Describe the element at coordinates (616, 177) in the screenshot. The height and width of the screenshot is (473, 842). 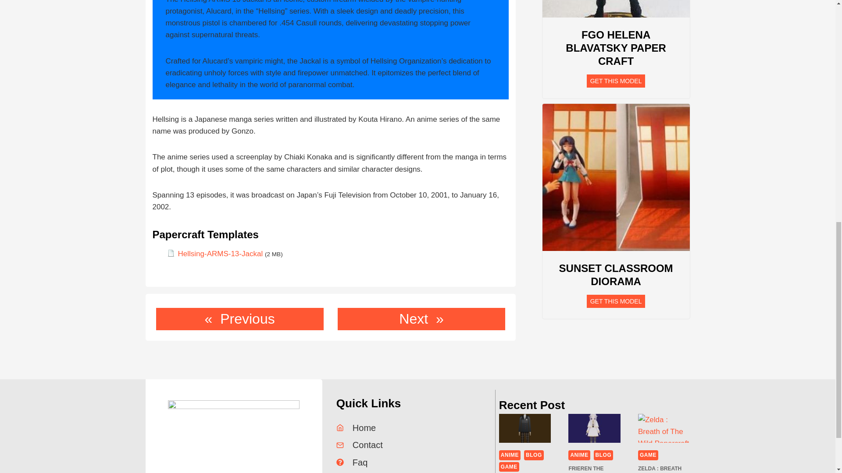
I see `Sunset Classroom Diorama 2` at that location.